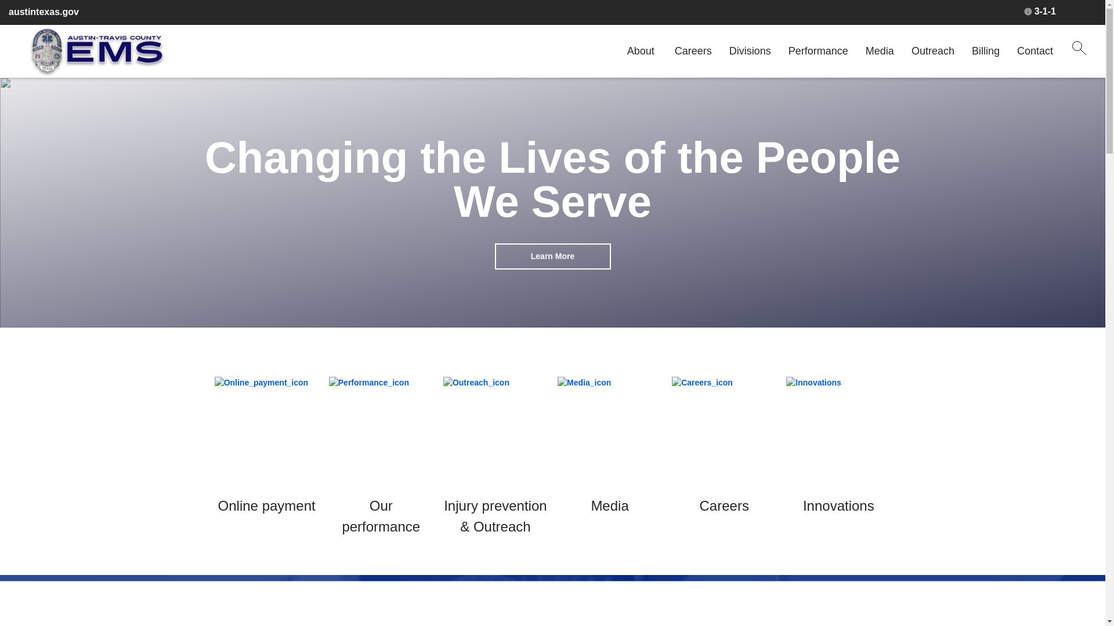 This screenshot has width=1114, height=626. Describe the element at coordinates (880, 51) in the screenshot. I see `Media` at that location.